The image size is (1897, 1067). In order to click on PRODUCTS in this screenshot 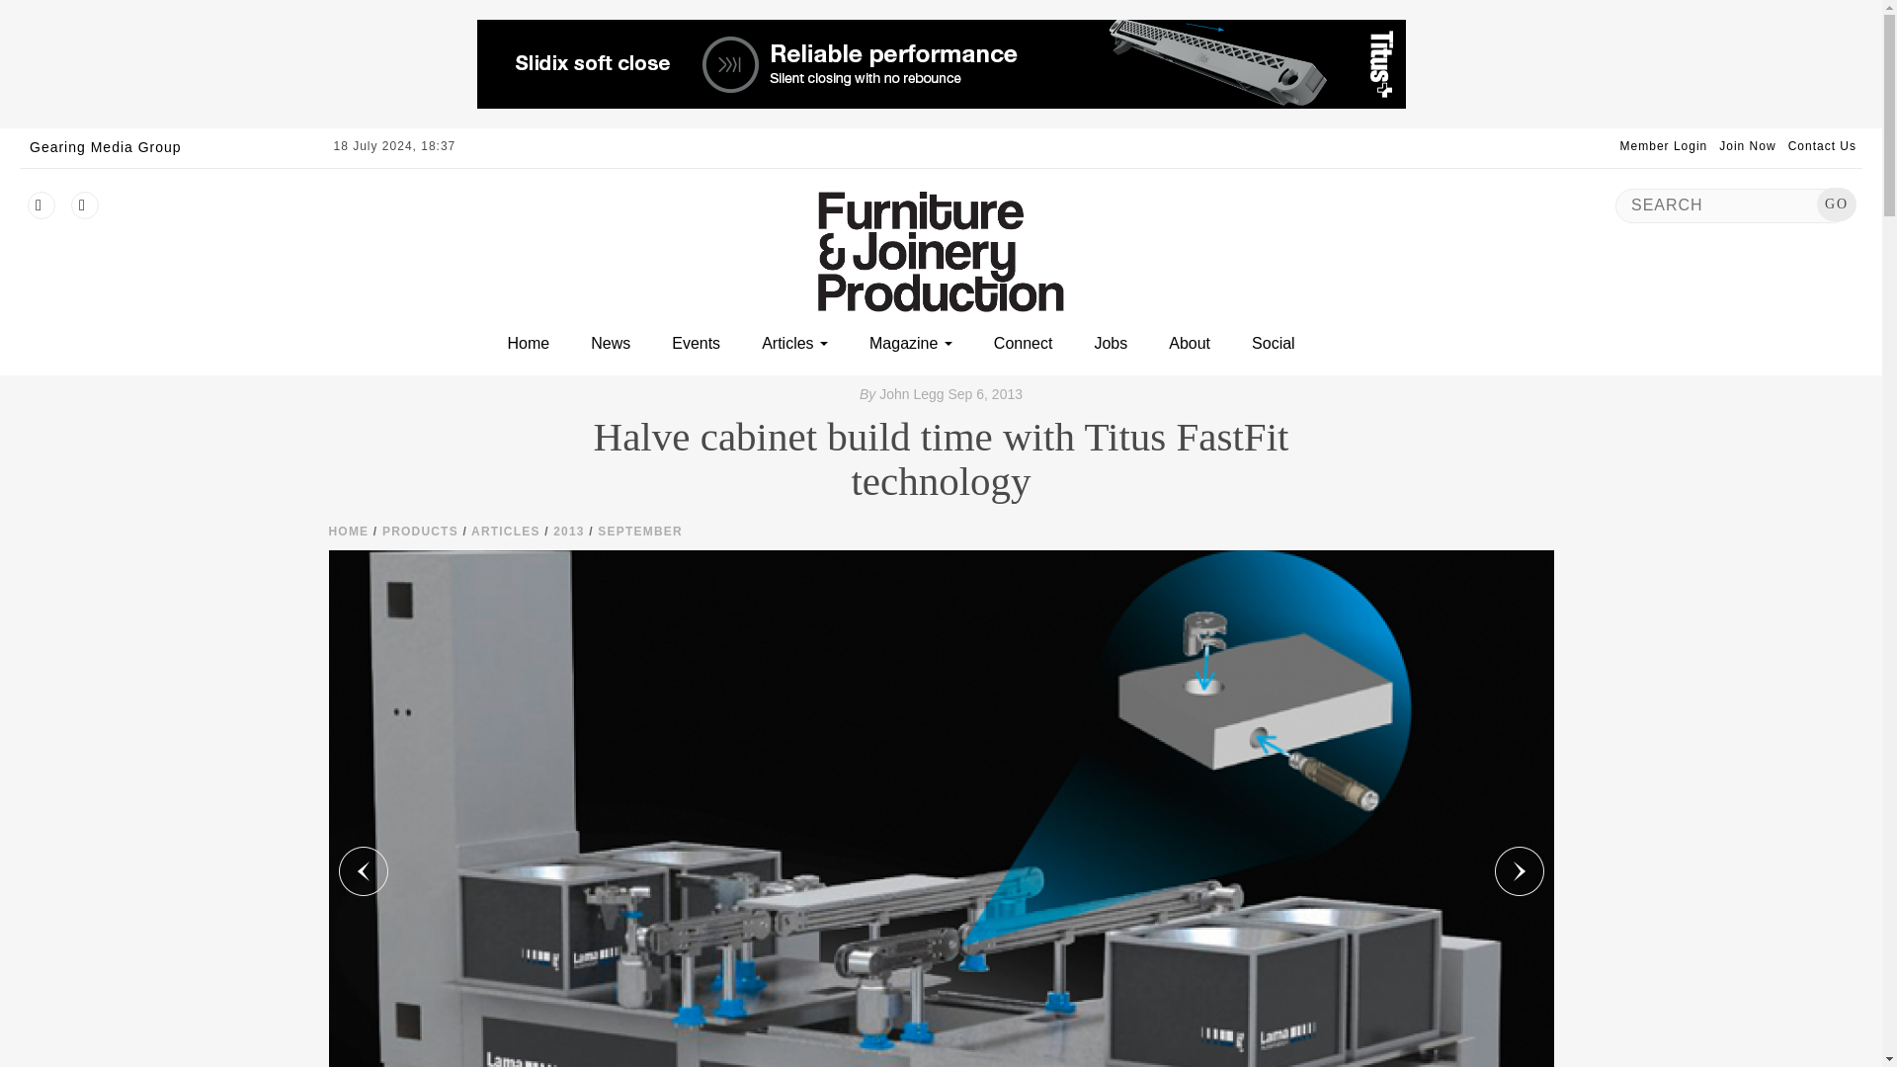, I will do `click(421, 532)`.